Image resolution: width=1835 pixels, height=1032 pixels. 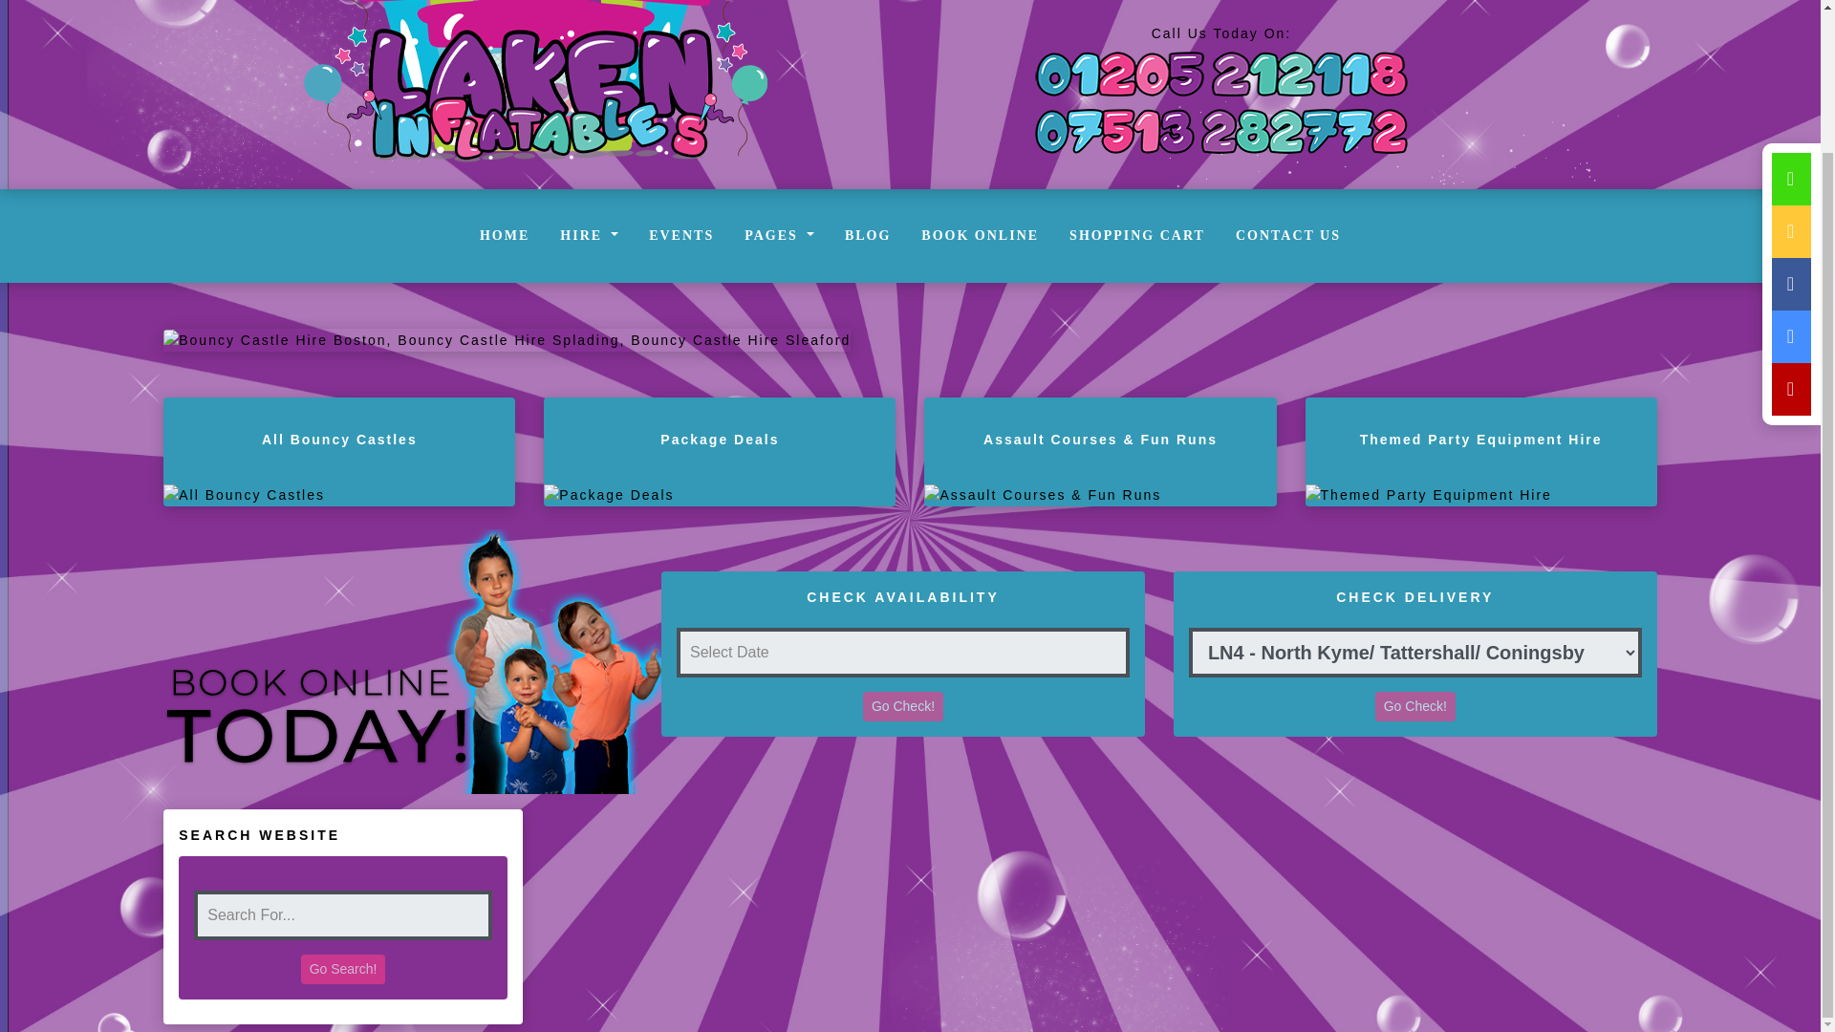 What do you see at coordinates (1414, 705) in the screenshot?
I see `Go Check!` at bounding box center [1414, 705].